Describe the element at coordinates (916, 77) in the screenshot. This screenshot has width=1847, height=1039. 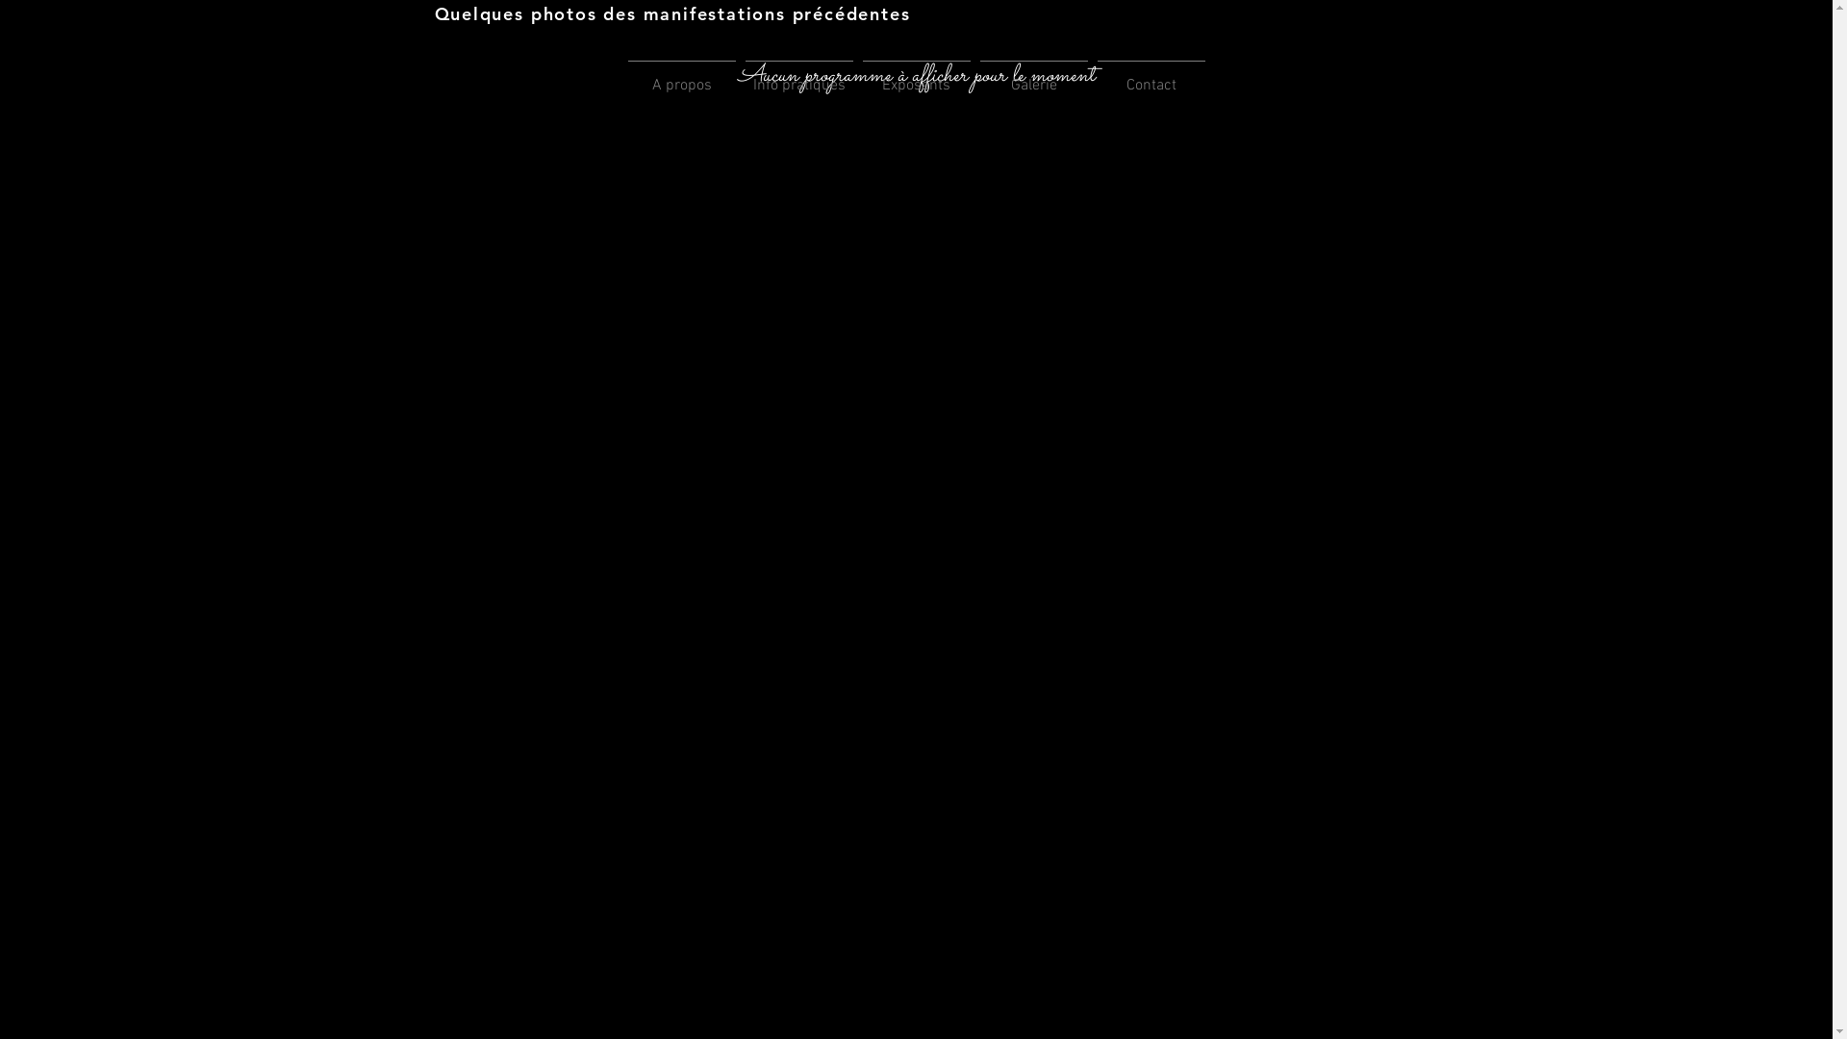
I see `Exposants` at that location.